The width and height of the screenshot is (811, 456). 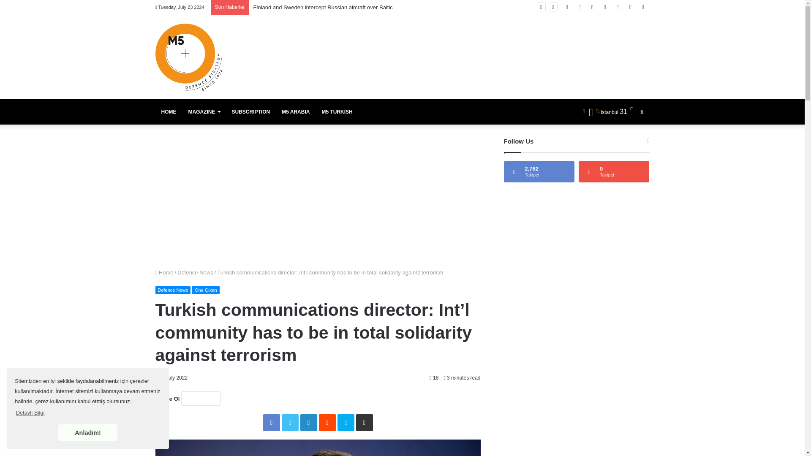 I want to click on Sidebar, so click(x=643, y=7).